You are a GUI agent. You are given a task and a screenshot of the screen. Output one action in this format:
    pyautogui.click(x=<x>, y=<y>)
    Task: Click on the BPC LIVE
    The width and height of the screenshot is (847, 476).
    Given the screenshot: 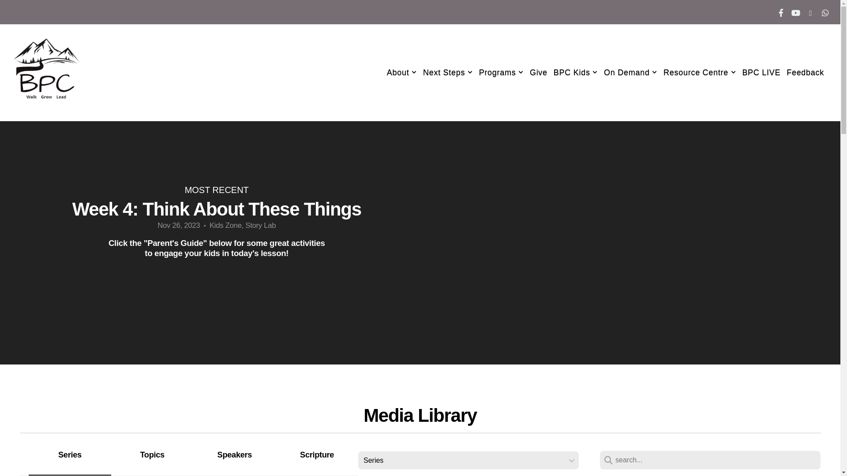 What is the action you would take?
    pyautogui.click(x=761, y=72)
    